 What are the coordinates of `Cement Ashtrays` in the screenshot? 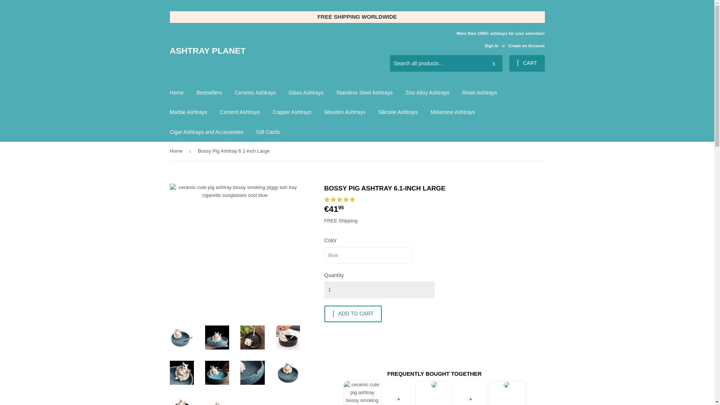 It's located at (240, 112).